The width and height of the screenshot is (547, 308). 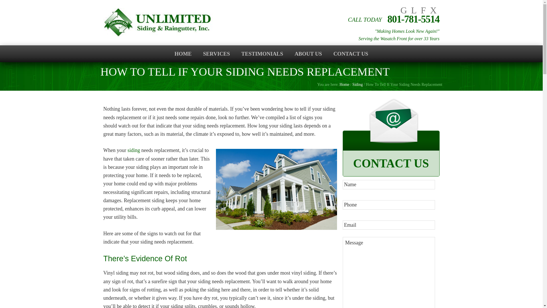 What do you see at coordinates (414, 10) in the screenshot?
I see `L` at bounding box center [414, 10].